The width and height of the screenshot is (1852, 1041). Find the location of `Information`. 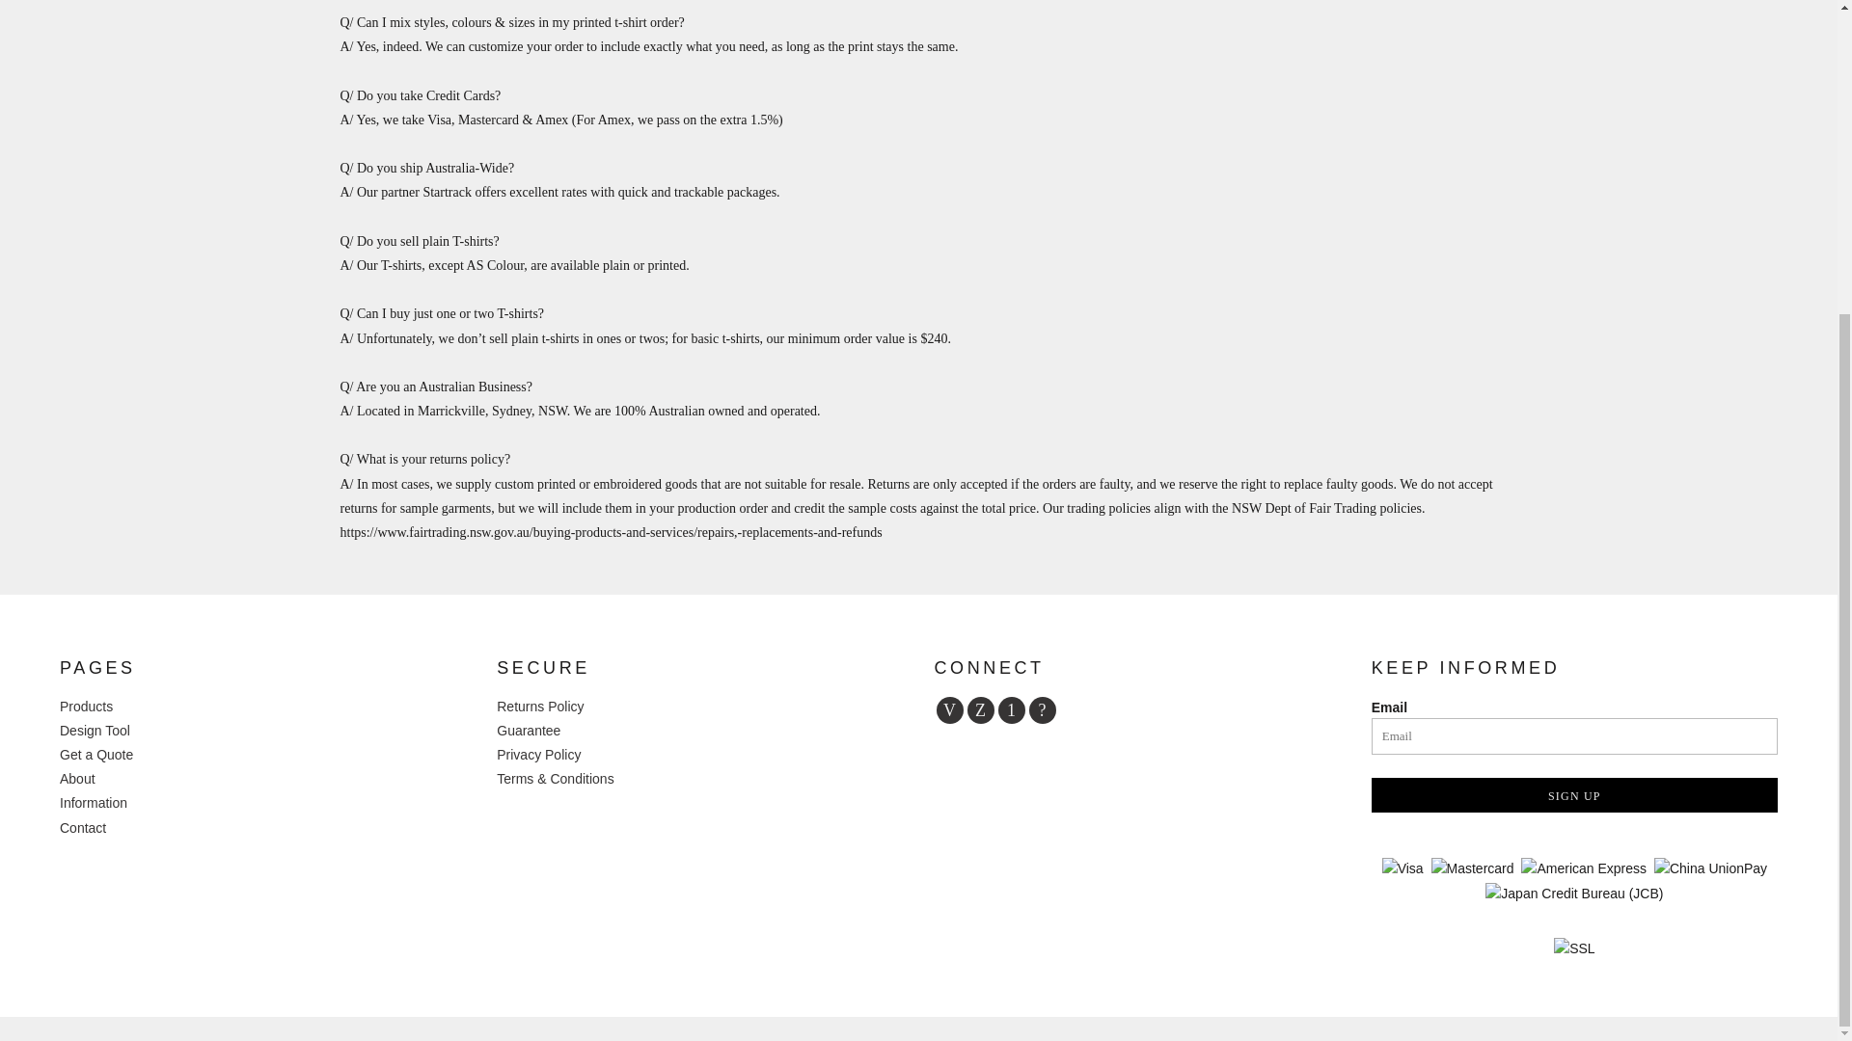

Information is located at coordinates (93, 803).